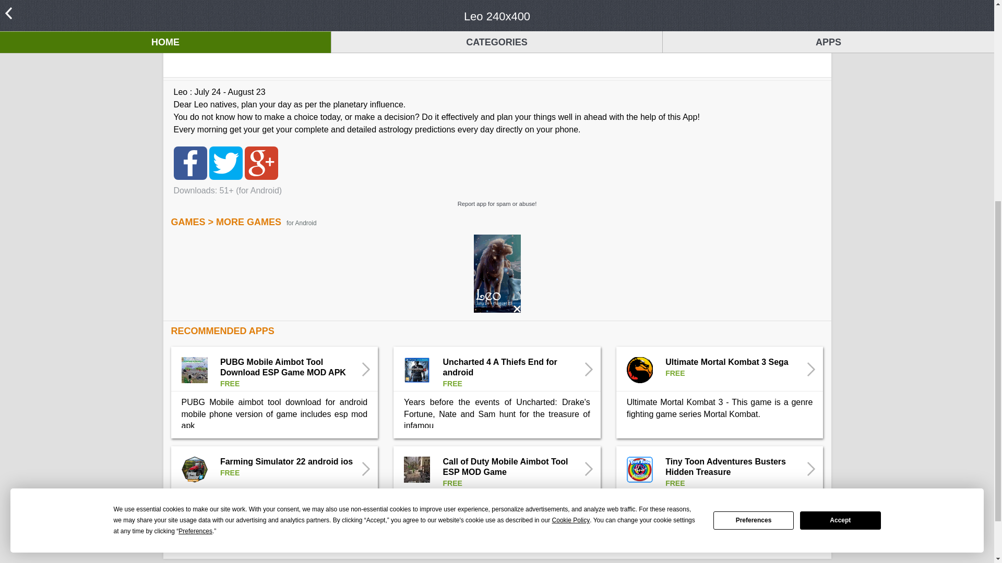  What do you see at coordinates (248, 222) in the screenshot?
I see `MORE GAMES` at bounding box center [248, 222].